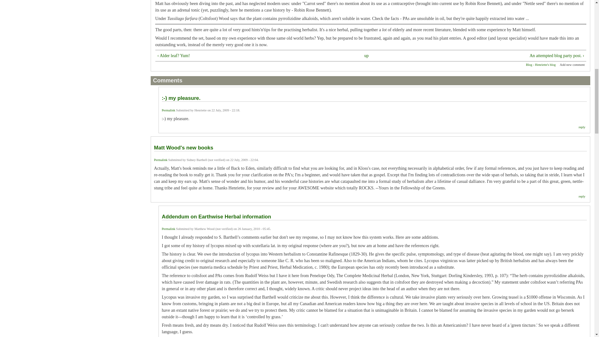  What do you see at coordinates (582, 127) in the screenshot?
I see `reply` at bounding box center [582, 127].